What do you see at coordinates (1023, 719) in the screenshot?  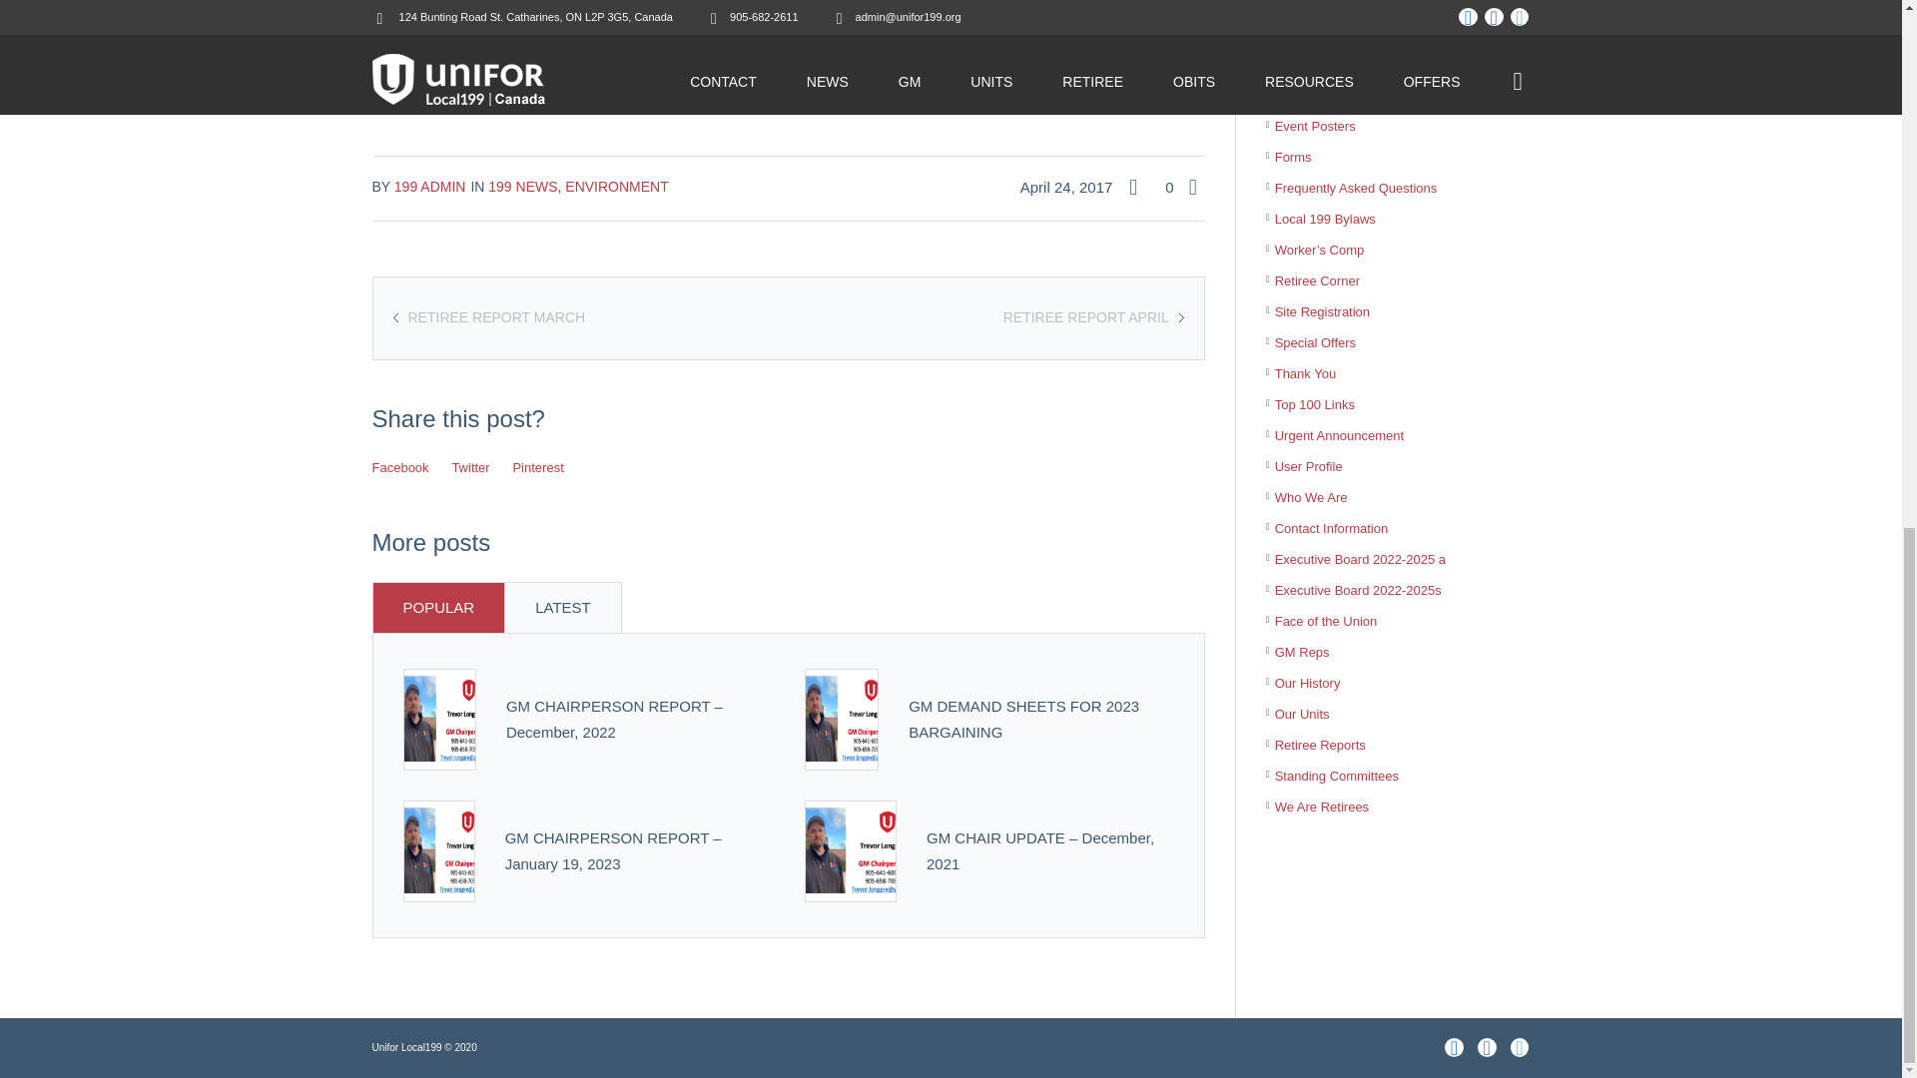 I see `GM DEMAND SHEETS FOR 2023 BARGAINING` at bounding box center [1023, 719].